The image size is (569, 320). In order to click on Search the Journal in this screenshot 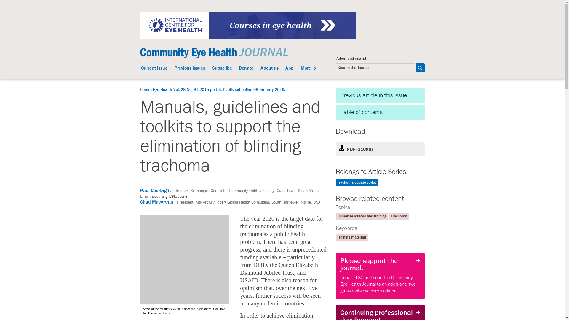, I will do `click(375, 68)`.